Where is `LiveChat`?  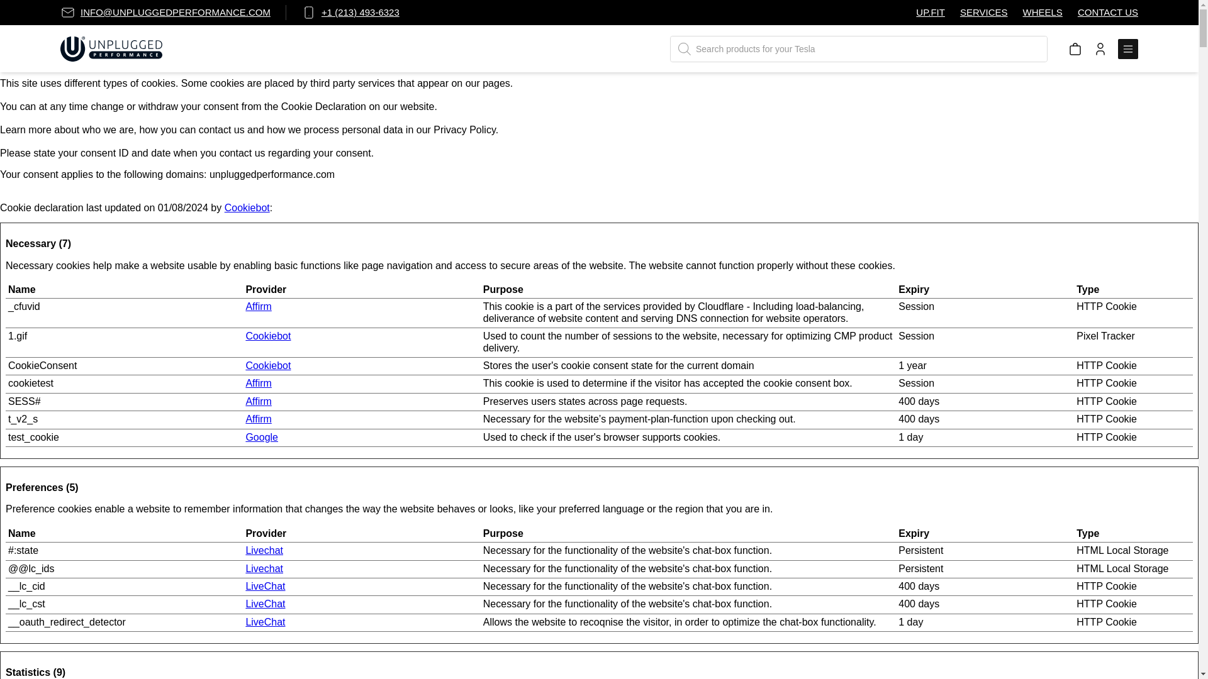 LiveChat is located at coordinates (265, 604).